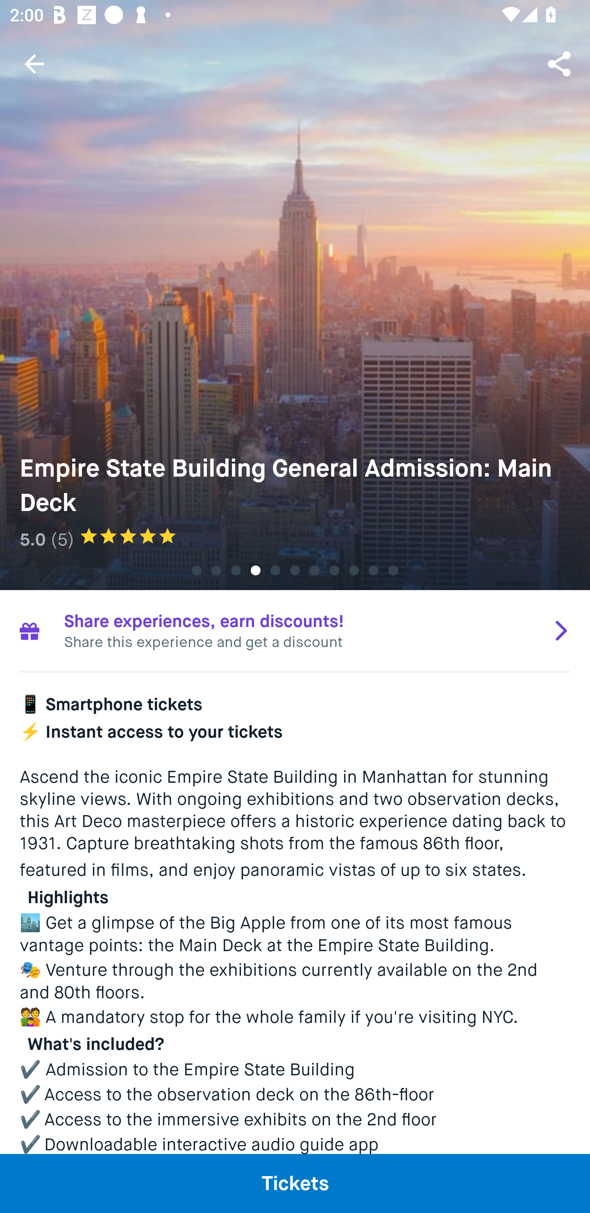  Describe the element at coordinates (34, 64) in the screenshot. I see `Navigate up` at that location.